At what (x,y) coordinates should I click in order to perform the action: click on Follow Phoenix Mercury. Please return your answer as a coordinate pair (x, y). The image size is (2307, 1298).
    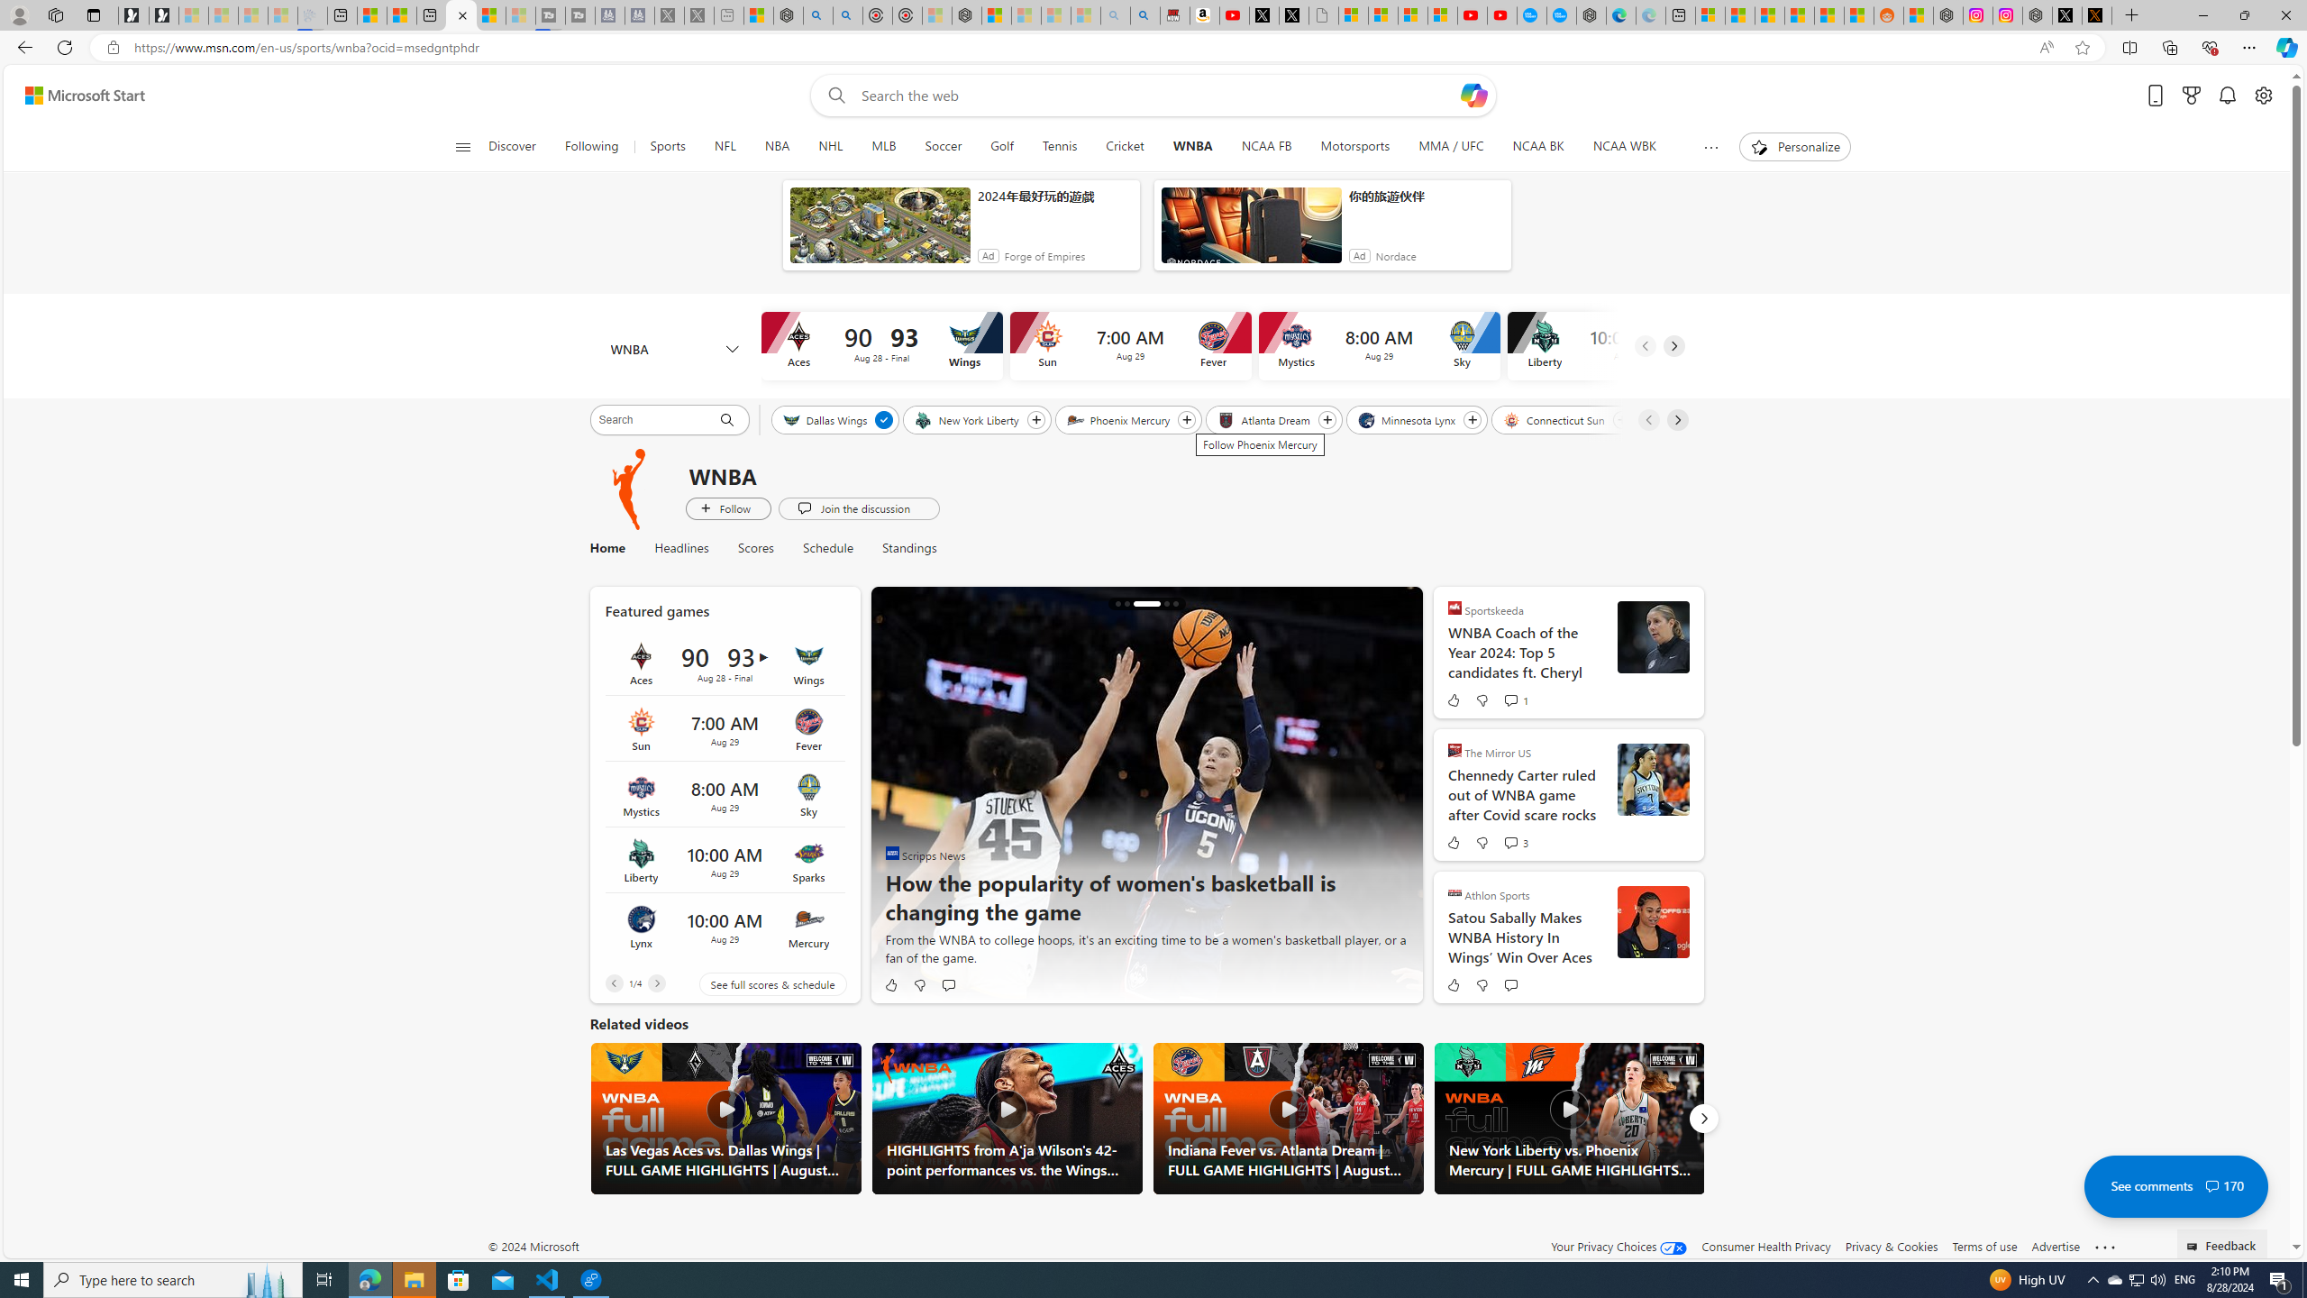
    Looking at the image, I should click on (1188, 420).